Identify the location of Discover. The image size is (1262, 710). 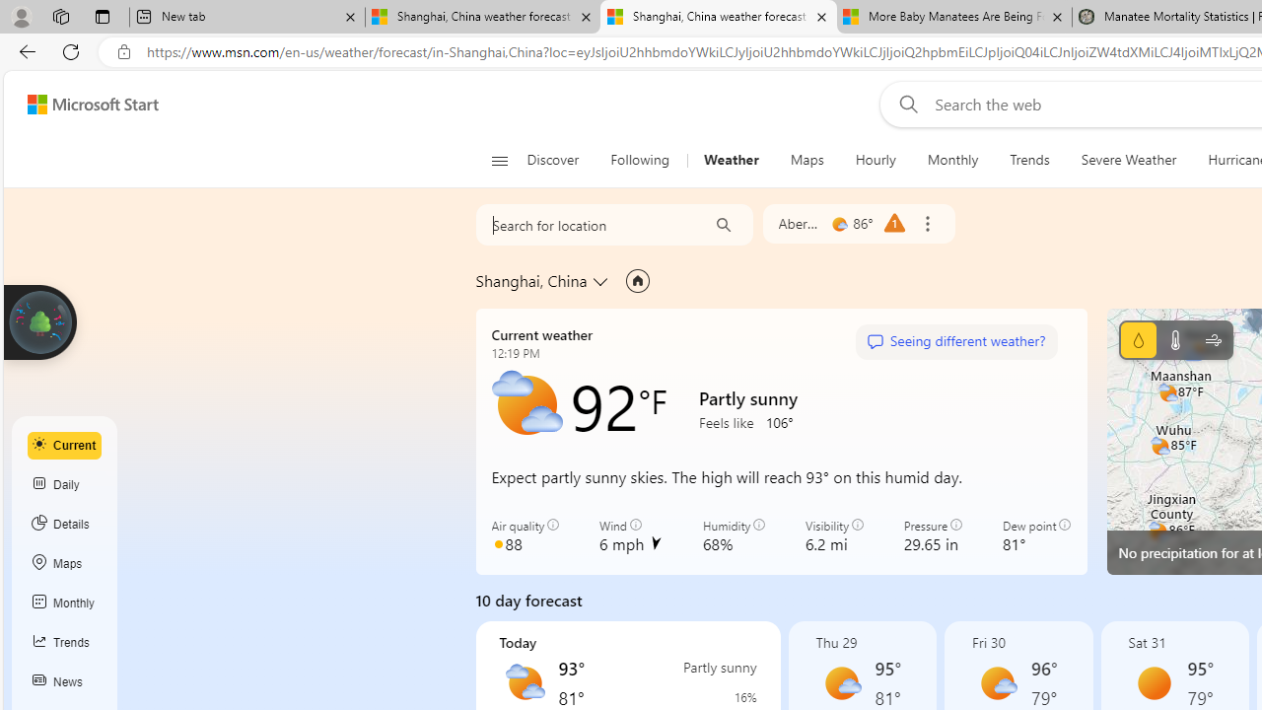
(552, 160).